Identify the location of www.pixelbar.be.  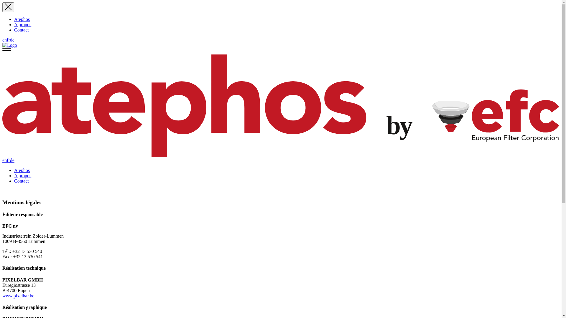
(18, 296).